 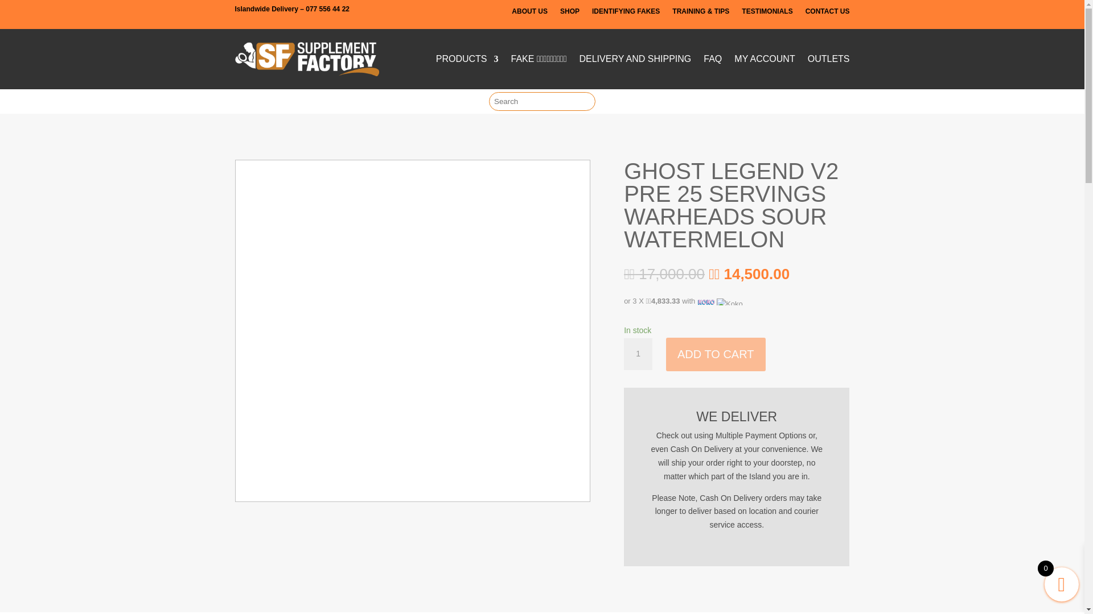 I want to click on SHOP, so click(x=569, y=13).